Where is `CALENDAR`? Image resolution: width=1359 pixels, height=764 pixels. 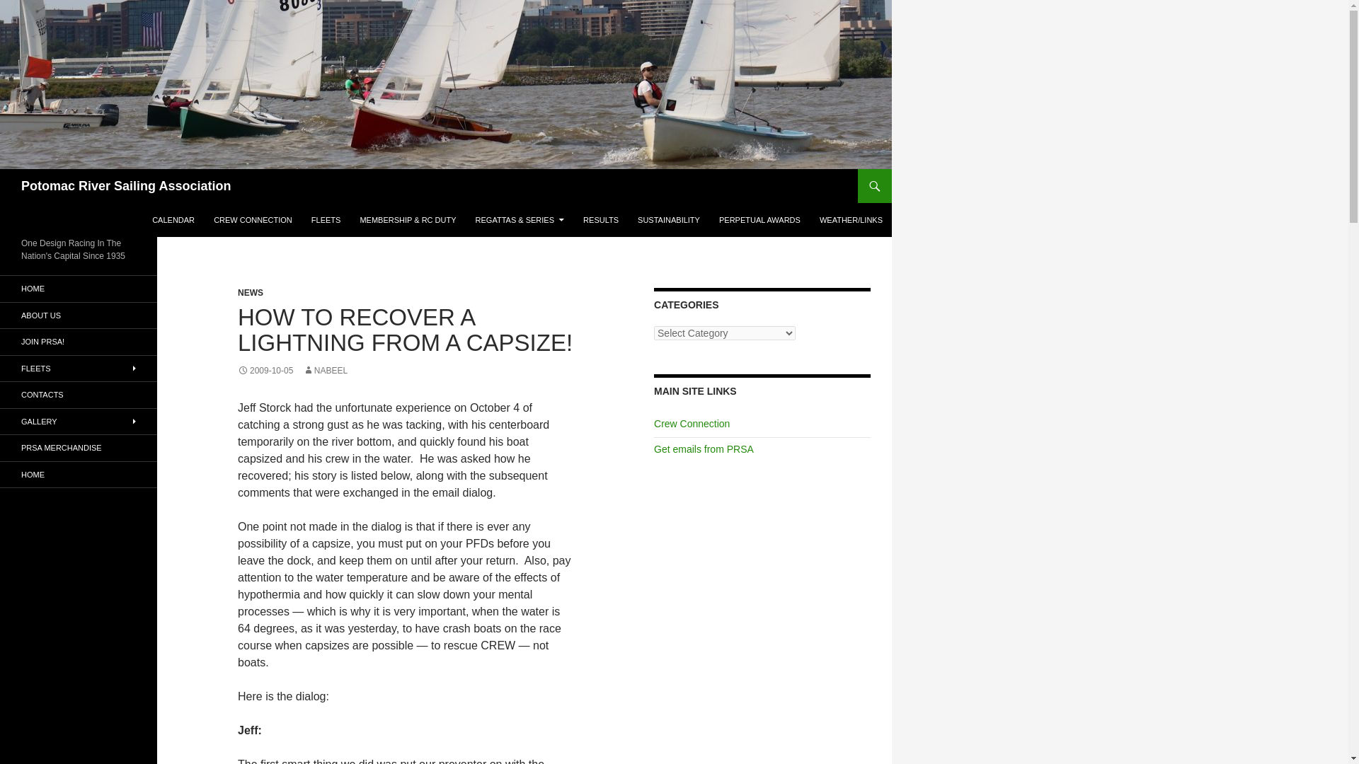
CALENDAR is located at coordinates (173, 219).